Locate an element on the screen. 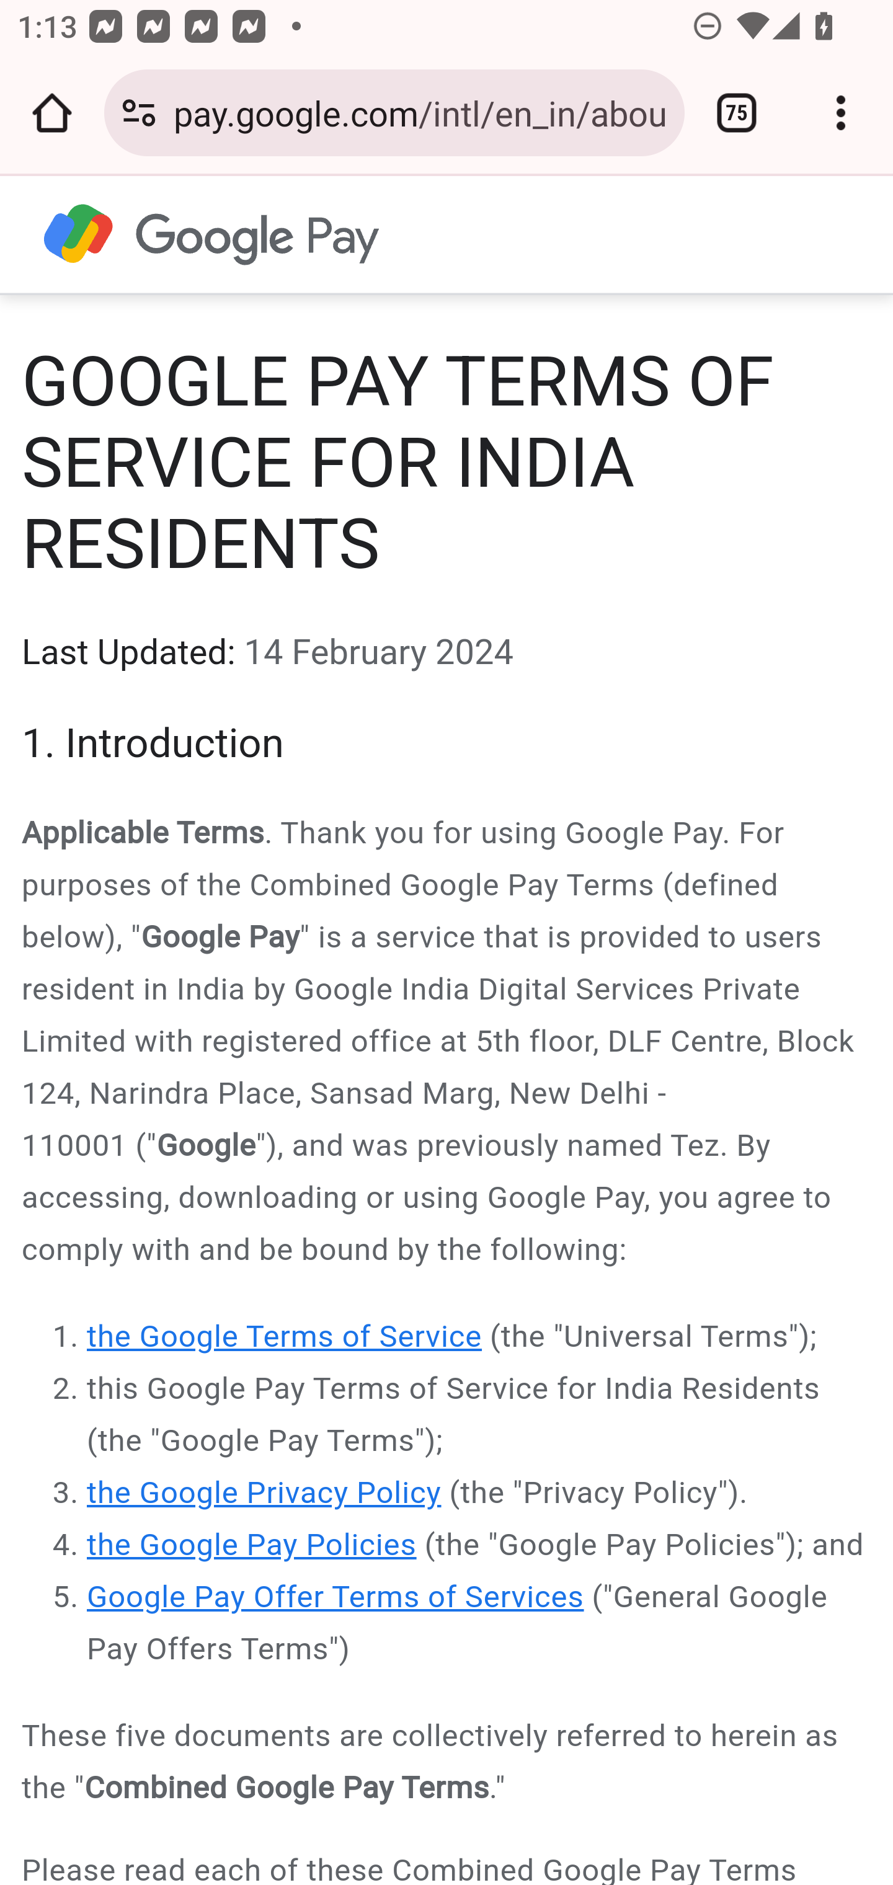 Image resolution: width=893 pixels, height=1885 pixels. the Google Terms of Service is located at coordinates (285, 1337).